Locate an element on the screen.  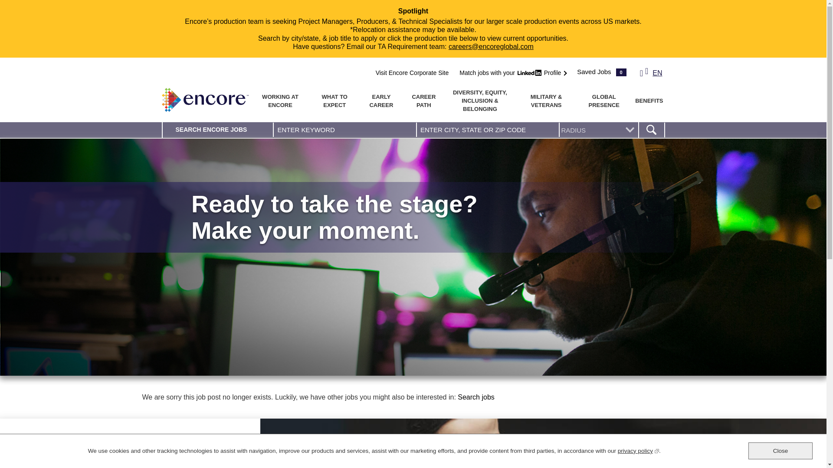
GLOBAL PRESENCE is located at coordinates (604, 101).